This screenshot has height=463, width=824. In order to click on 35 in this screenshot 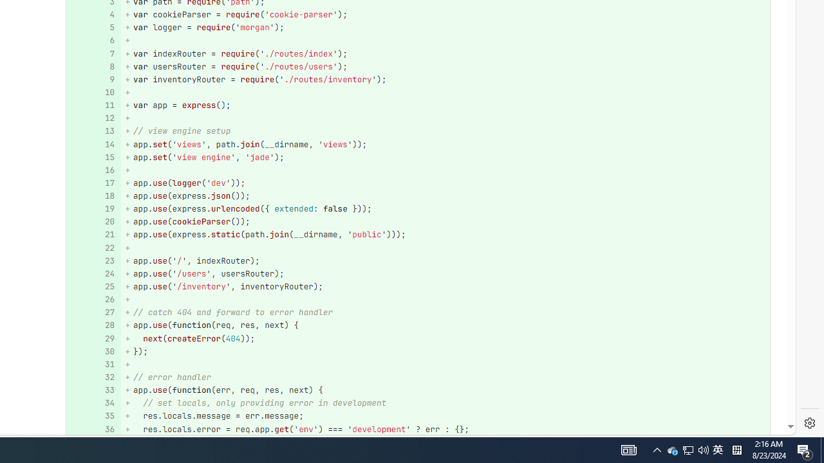, I will do `click(91, 417)`.